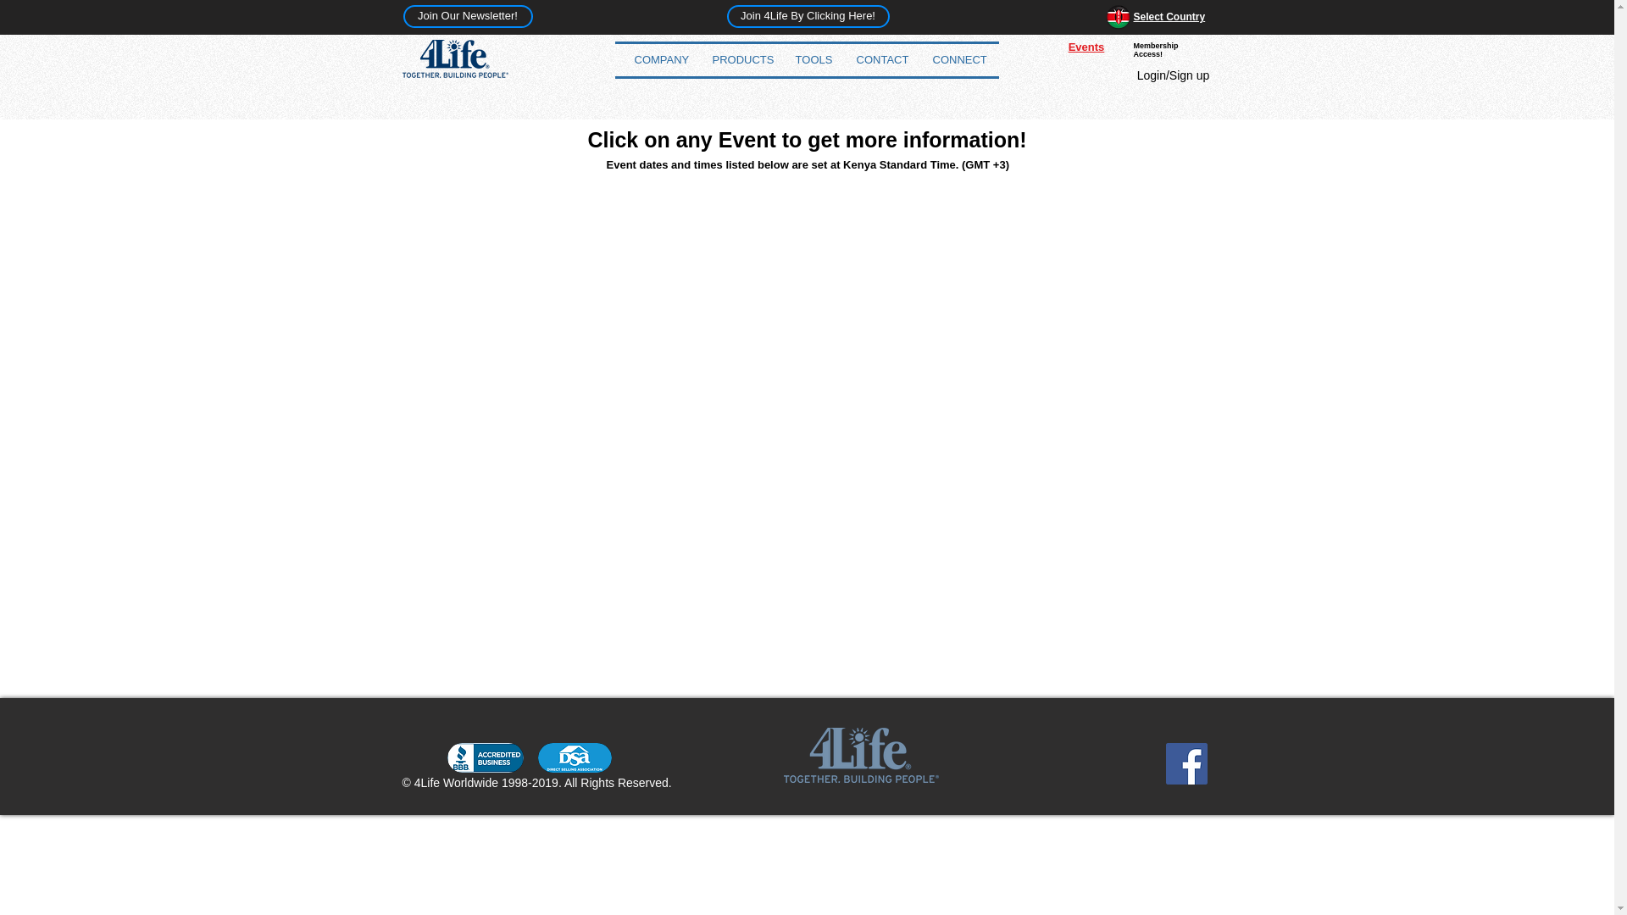  I want to click on COMPANY, so click(660, 59).